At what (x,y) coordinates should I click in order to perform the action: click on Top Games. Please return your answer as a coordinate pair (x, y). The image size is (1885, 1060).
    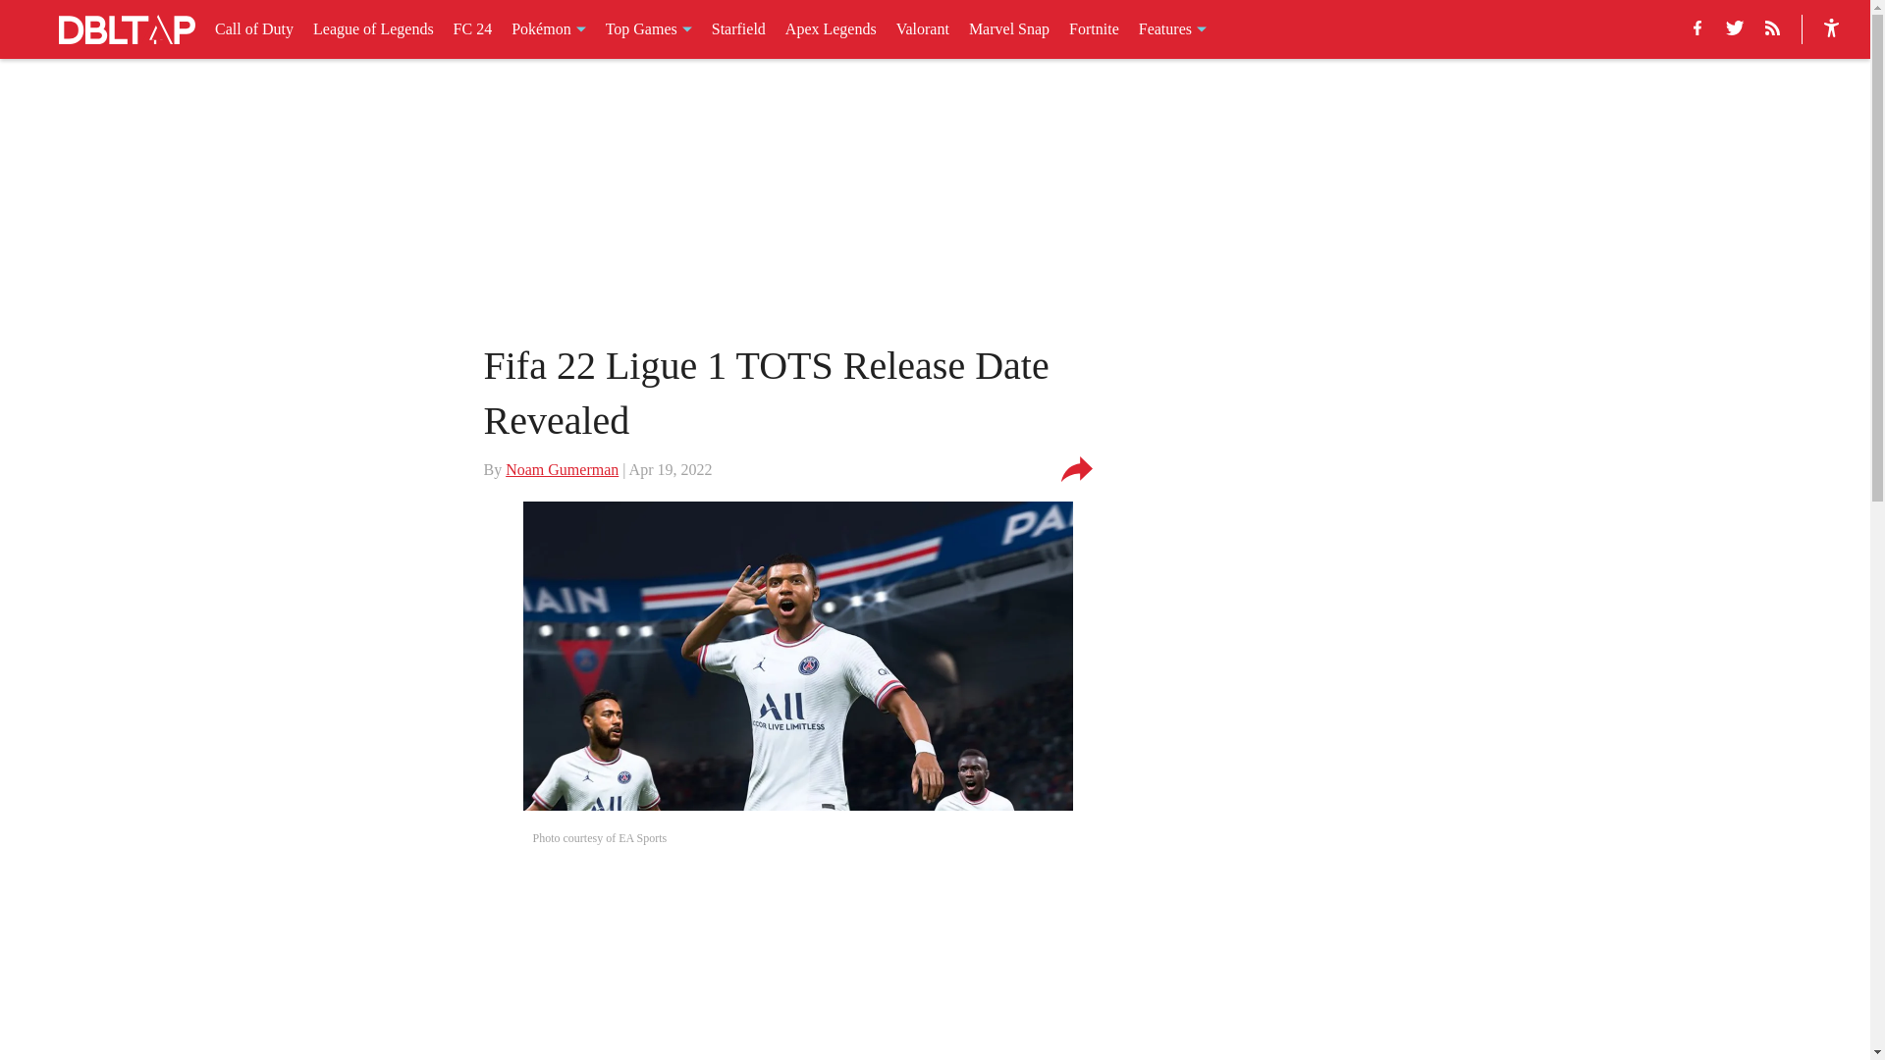
    Looking at the image, I should click on (648, 29).